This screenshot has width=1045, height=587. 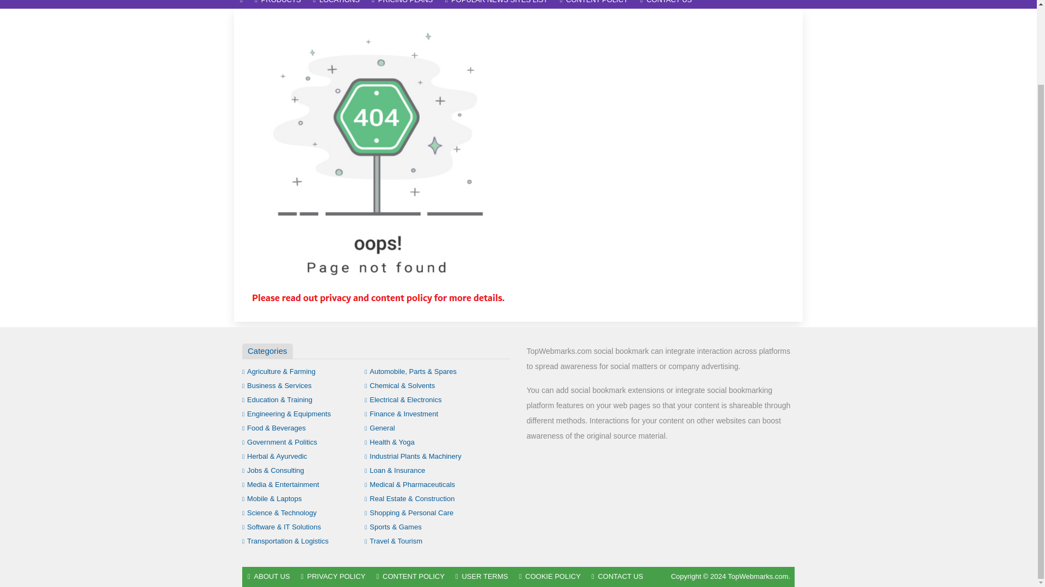 What do you see at coordinates (402, 4) in the screenshot?
I see `PRICING PLANS` at bounding box center [402, 4].